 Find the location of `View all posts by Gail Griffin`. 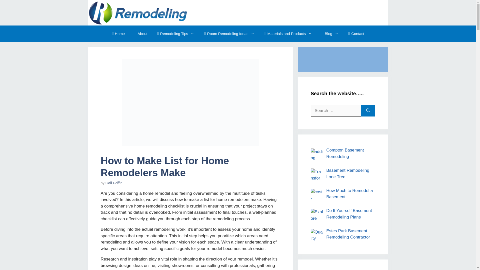

View all posts by Gail Griffin is located at coordinates (114, 183).